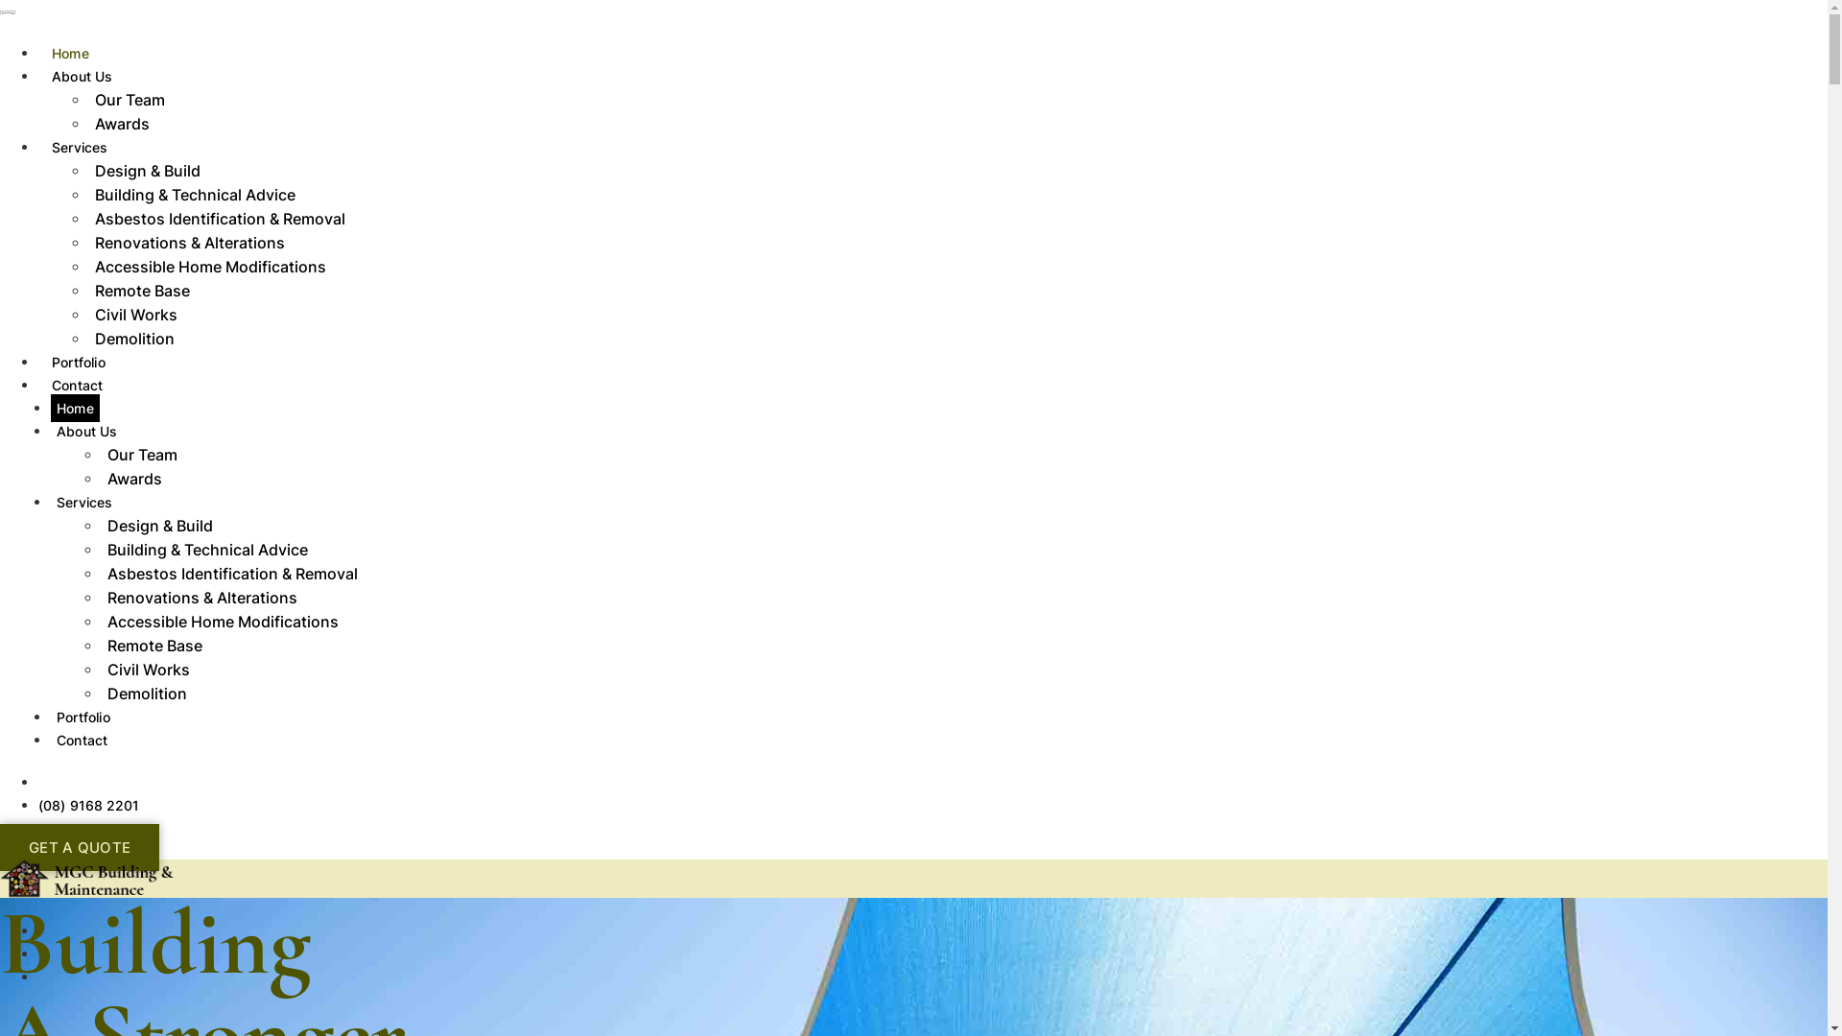  I want to click on Awards, so click(134, 479).